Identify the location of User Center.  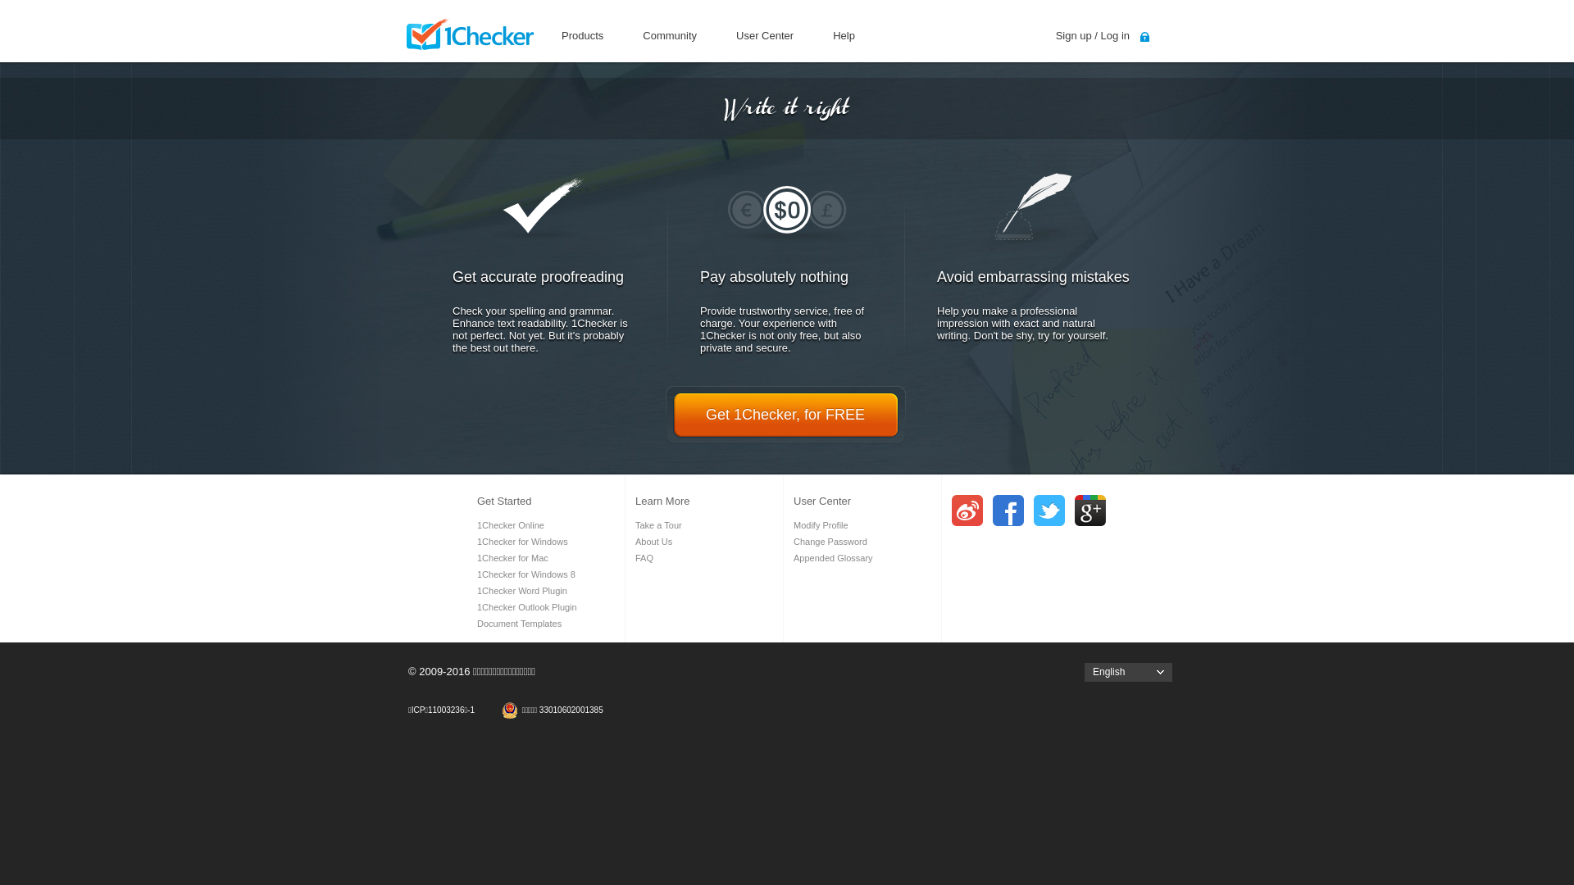
(767, 39).